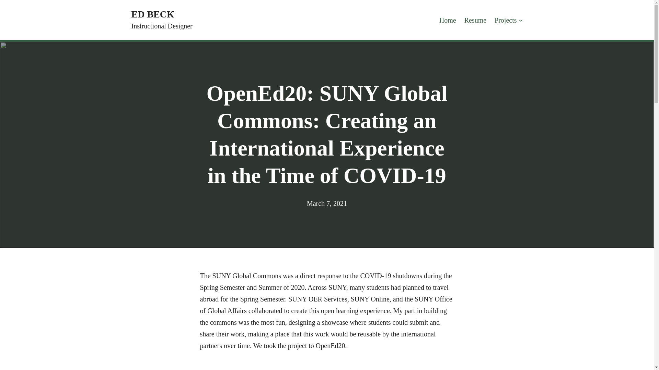 Image resolution: width=659 pixels, height=370 pixels. What do you see at coordinates (448, 20) in the screenshot?
I see `Home` at bounding box center [448, 20].